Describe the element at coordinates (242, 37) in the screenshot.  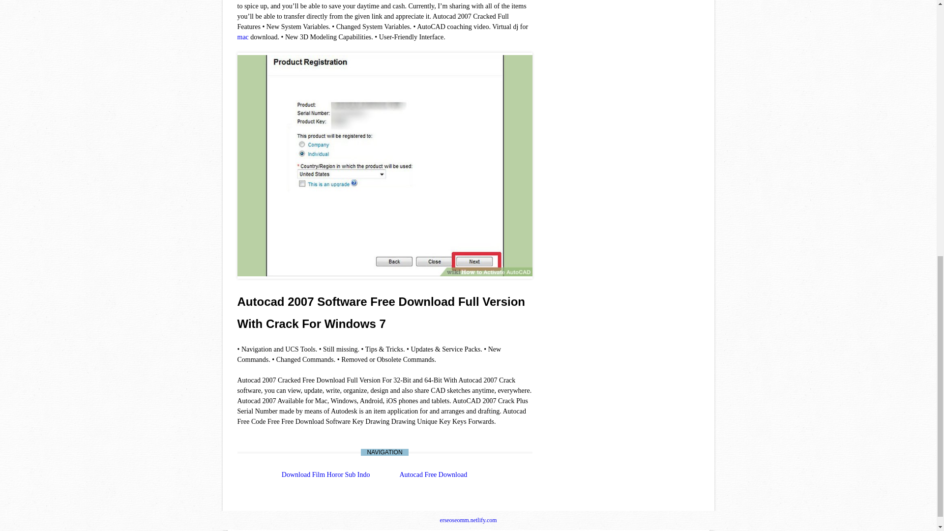
I see `mac` at that location.